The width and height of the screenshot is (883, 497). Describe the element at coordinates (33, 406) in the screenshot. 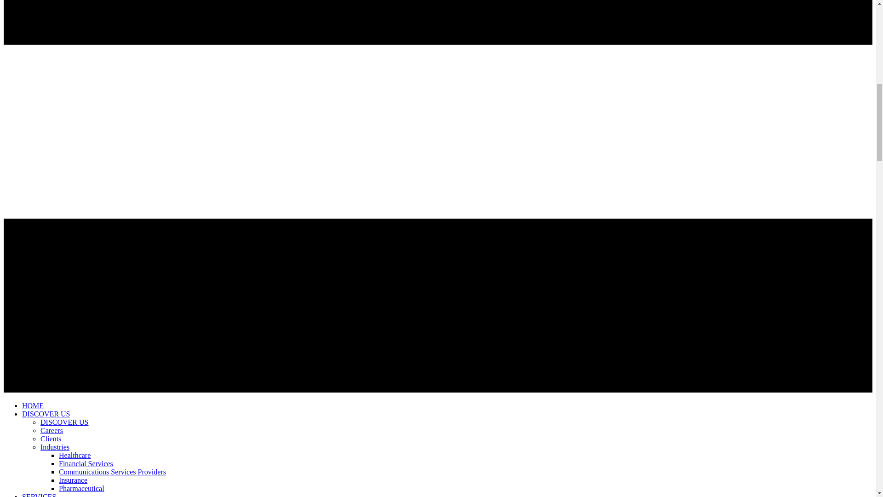

I see `HOME` at that location.